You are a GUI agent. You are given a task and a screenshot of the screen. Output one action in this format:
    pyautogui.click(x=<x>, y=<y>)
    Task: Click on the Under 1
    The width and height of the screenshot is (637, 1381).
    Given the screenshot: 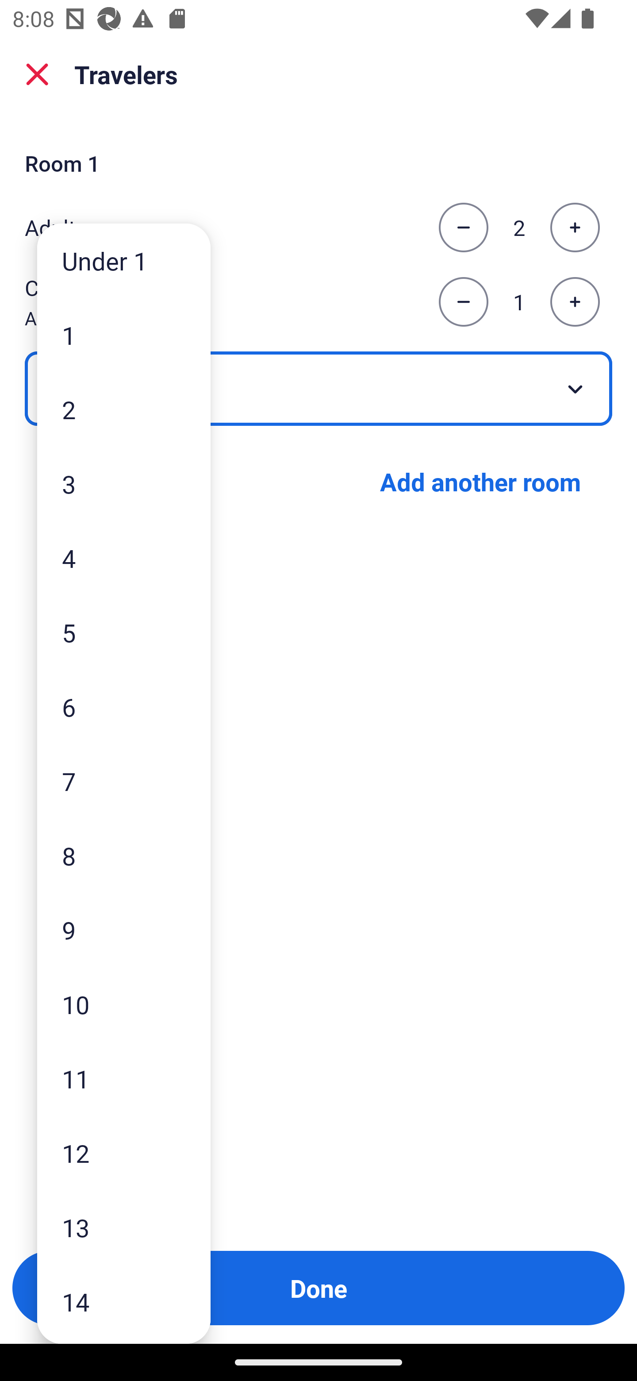 What is the action you would take?
    pyautogui.click(x=124, y=261)
    